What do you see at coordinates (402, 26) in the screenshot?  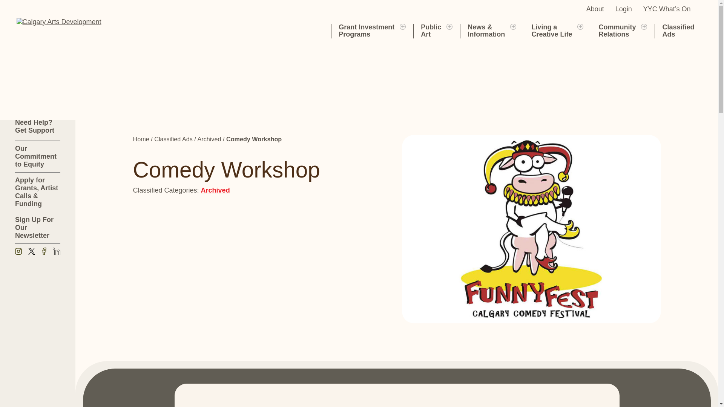 I see `Expand Living a Creative Life Submenu` at bounding box center [402, 26].